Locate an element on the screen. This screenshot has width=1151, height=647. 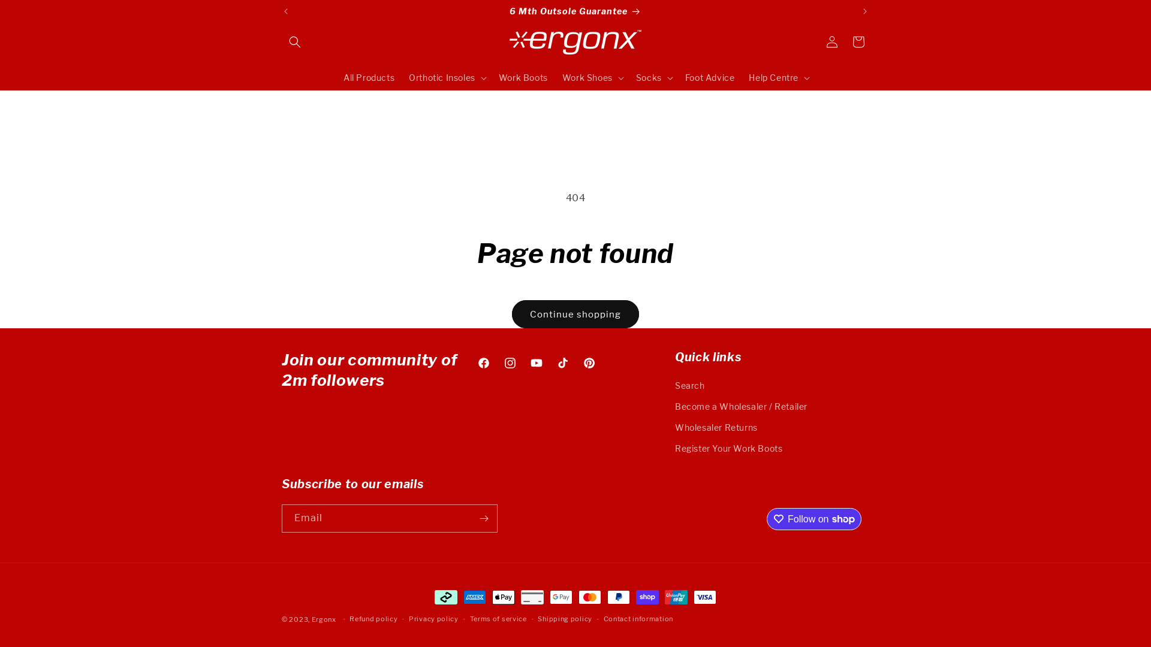
Facebook is located at coordinates (484, 363).